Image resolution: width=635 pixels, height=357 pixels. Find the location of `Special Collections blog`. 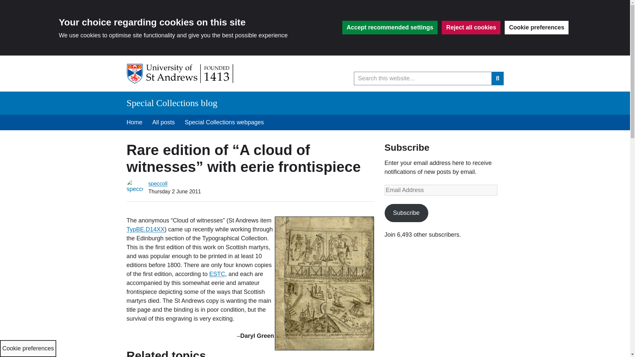

Special Collections blog is located at coordinates (172, 103).